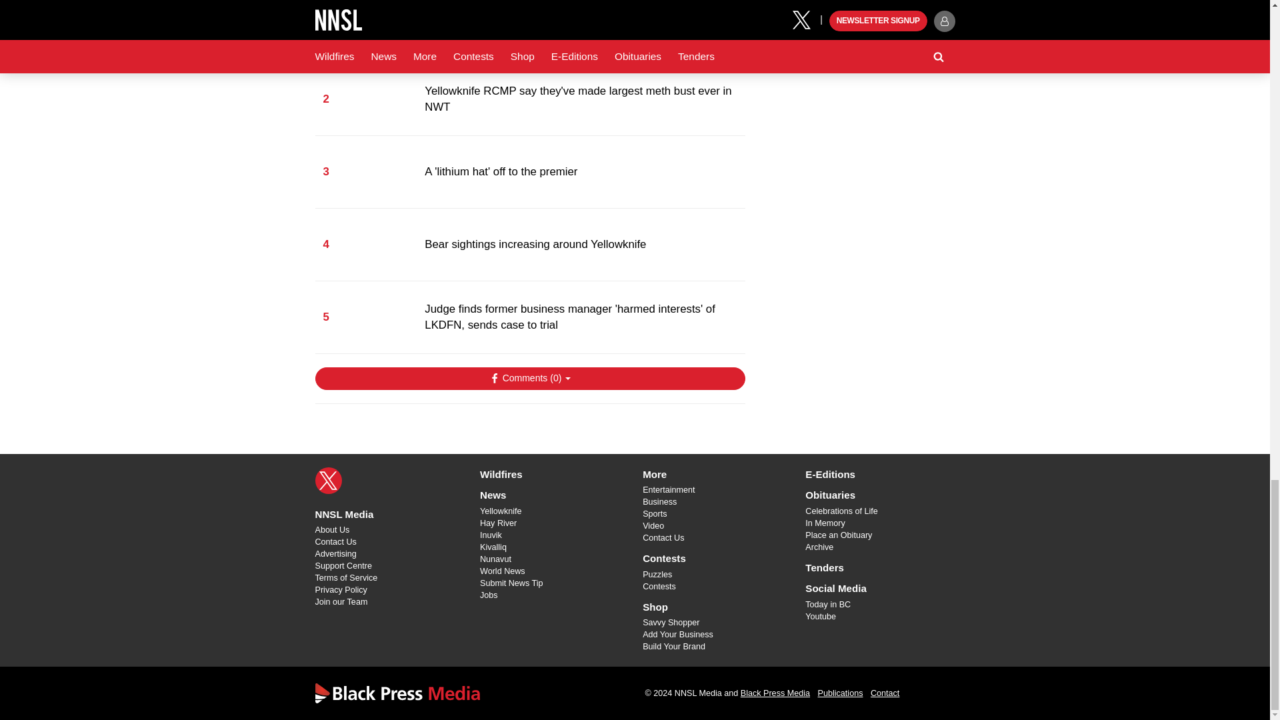 The width and height of the screenshot is (1280, 720). Describe the element at coordinates (529, 379) in the screenshot. I see `Show Comments` at that location.